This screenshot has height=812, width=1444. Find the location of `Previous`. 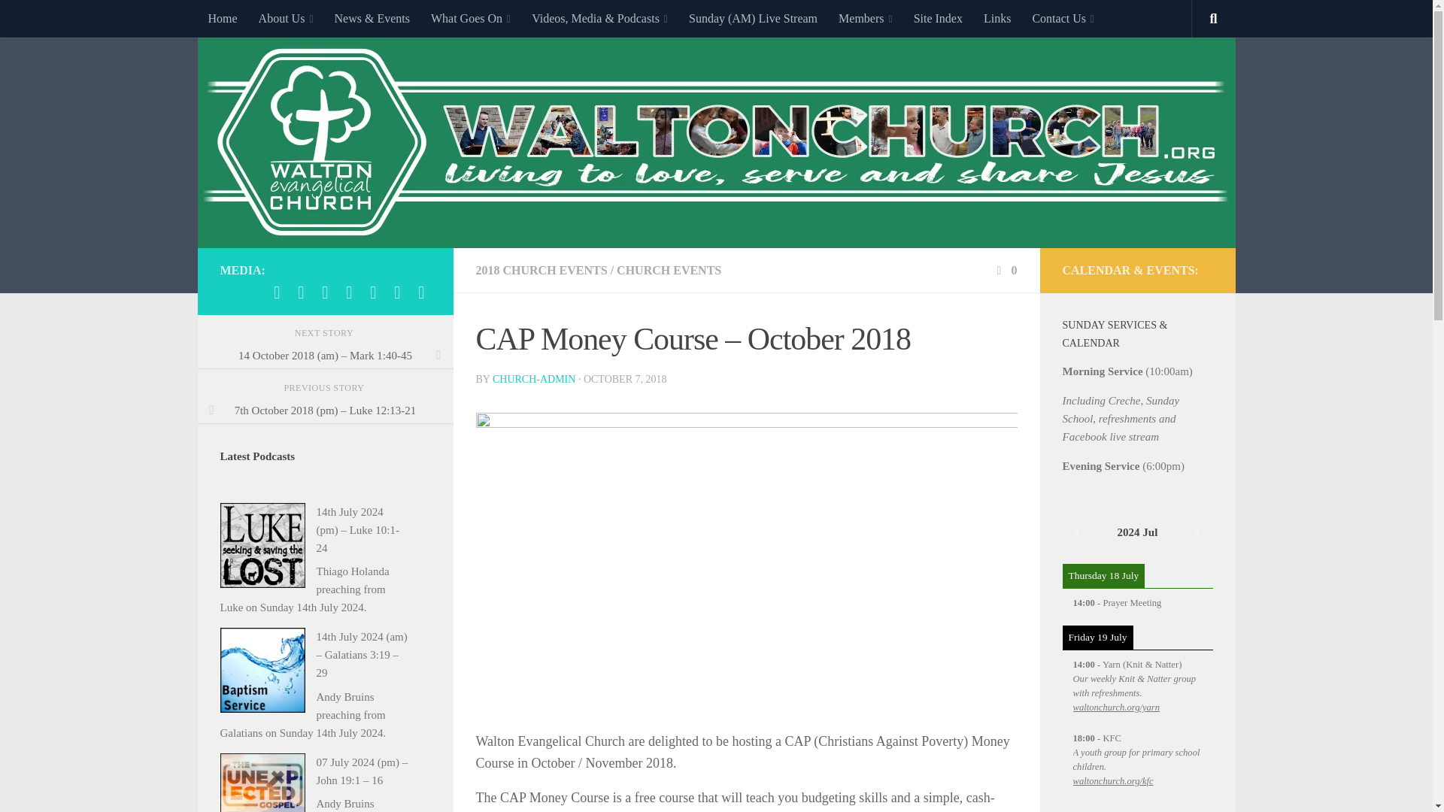

Previous is located at coordinates (1076, 532).